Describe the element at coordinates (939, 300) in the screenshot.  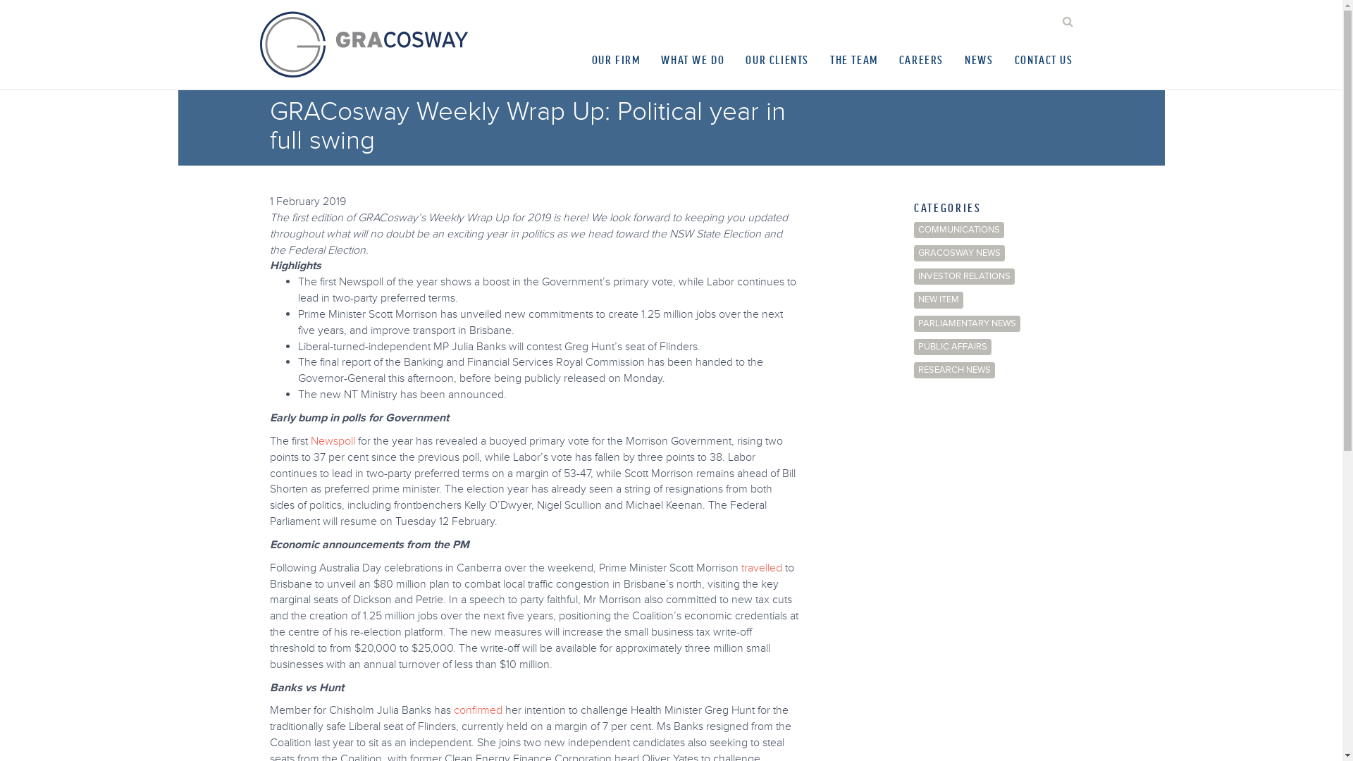
I see `NEW ITEM` at that location.